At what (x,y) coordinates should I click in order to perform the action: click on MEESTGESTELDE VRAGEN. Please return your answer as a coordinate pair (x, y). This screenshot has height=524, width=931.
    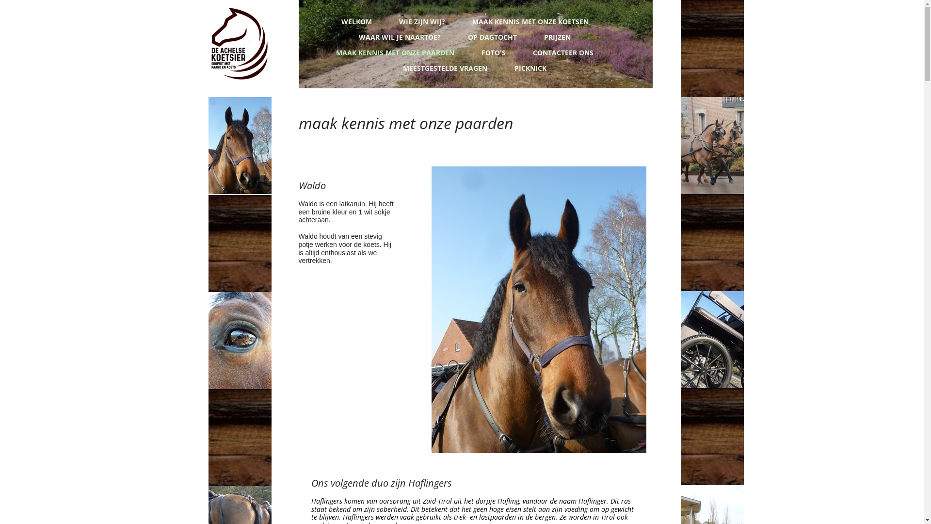
    Looking at the image, I should click on (445, 67).